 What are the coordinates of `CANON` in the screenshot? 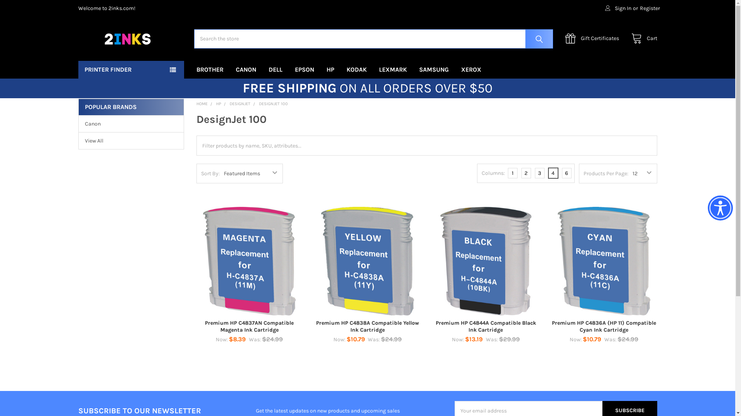 It's located at (246, 70).